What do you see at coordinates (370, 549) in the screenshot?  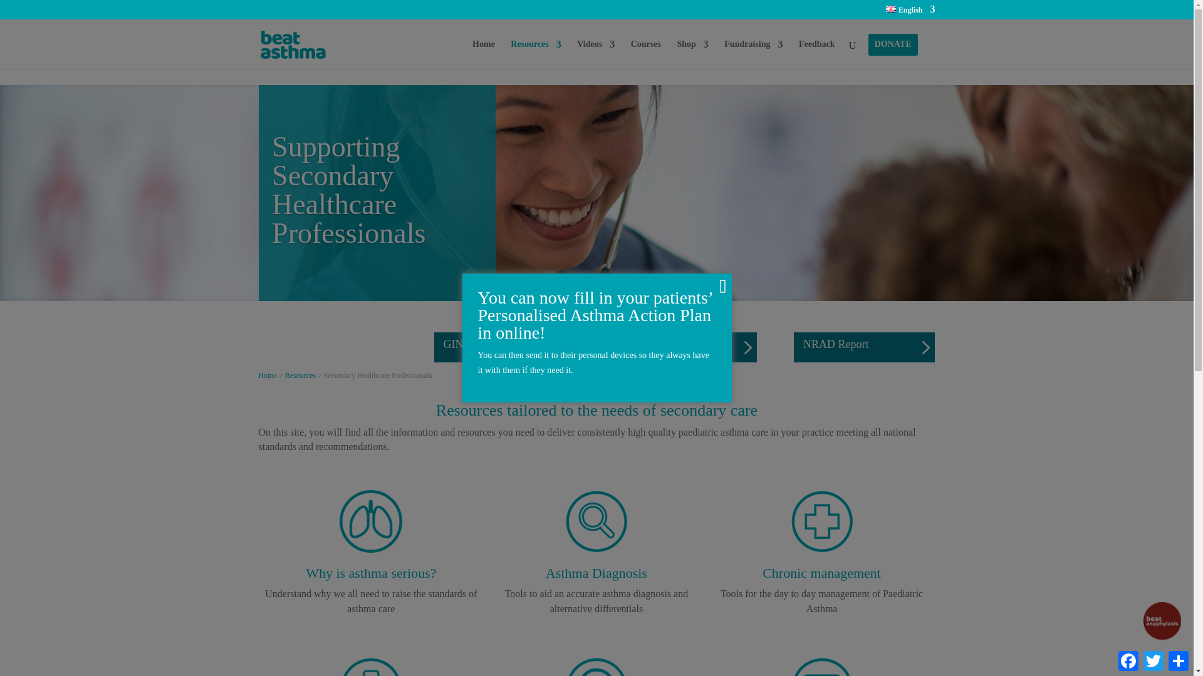 I see `Why is asthma serious?` at bounding box center [370, 549].